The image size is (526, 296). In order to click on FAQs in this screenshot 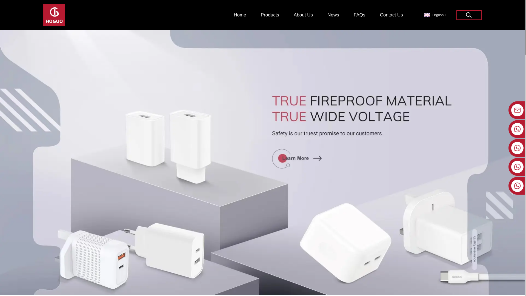, I will do `click(359, 15)`.